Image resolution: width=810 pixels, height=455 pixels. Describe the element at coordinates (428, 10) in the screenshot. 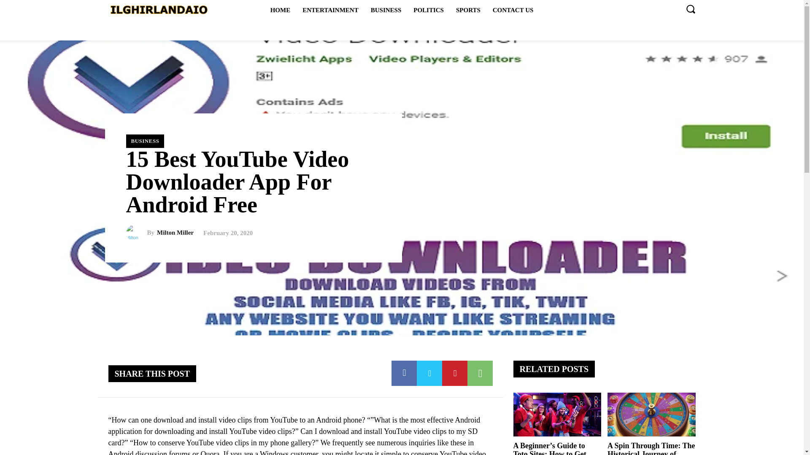

I see `POLITICS` at that location.